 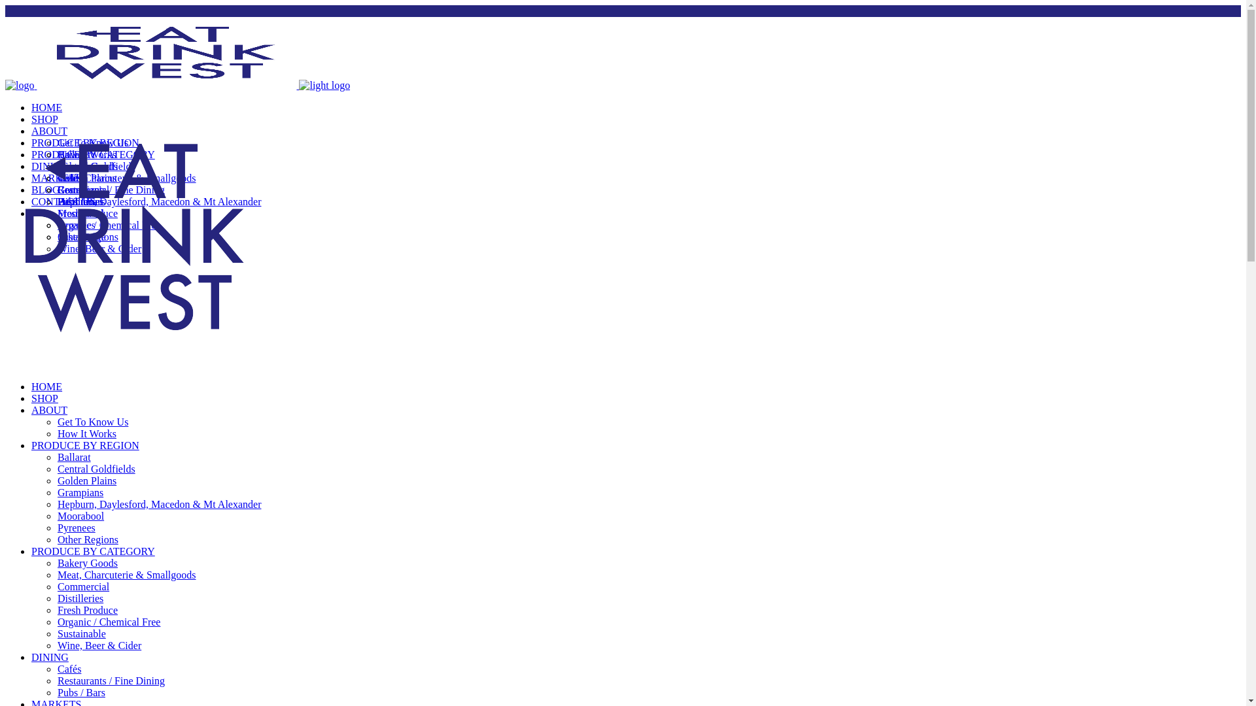 What do you see at coordinates (127, 178) in the screenshot?
I see `Meat, Charcuterie & Smallgoods` at bounding box center [127, 178].